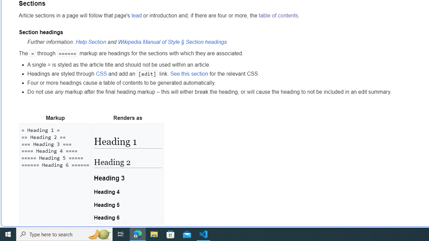 This screenshot has height=241, width=429. What do you see at coordinates (189, 73) in the screenshot?
I see `See this section` at bounding box center [189, 73].